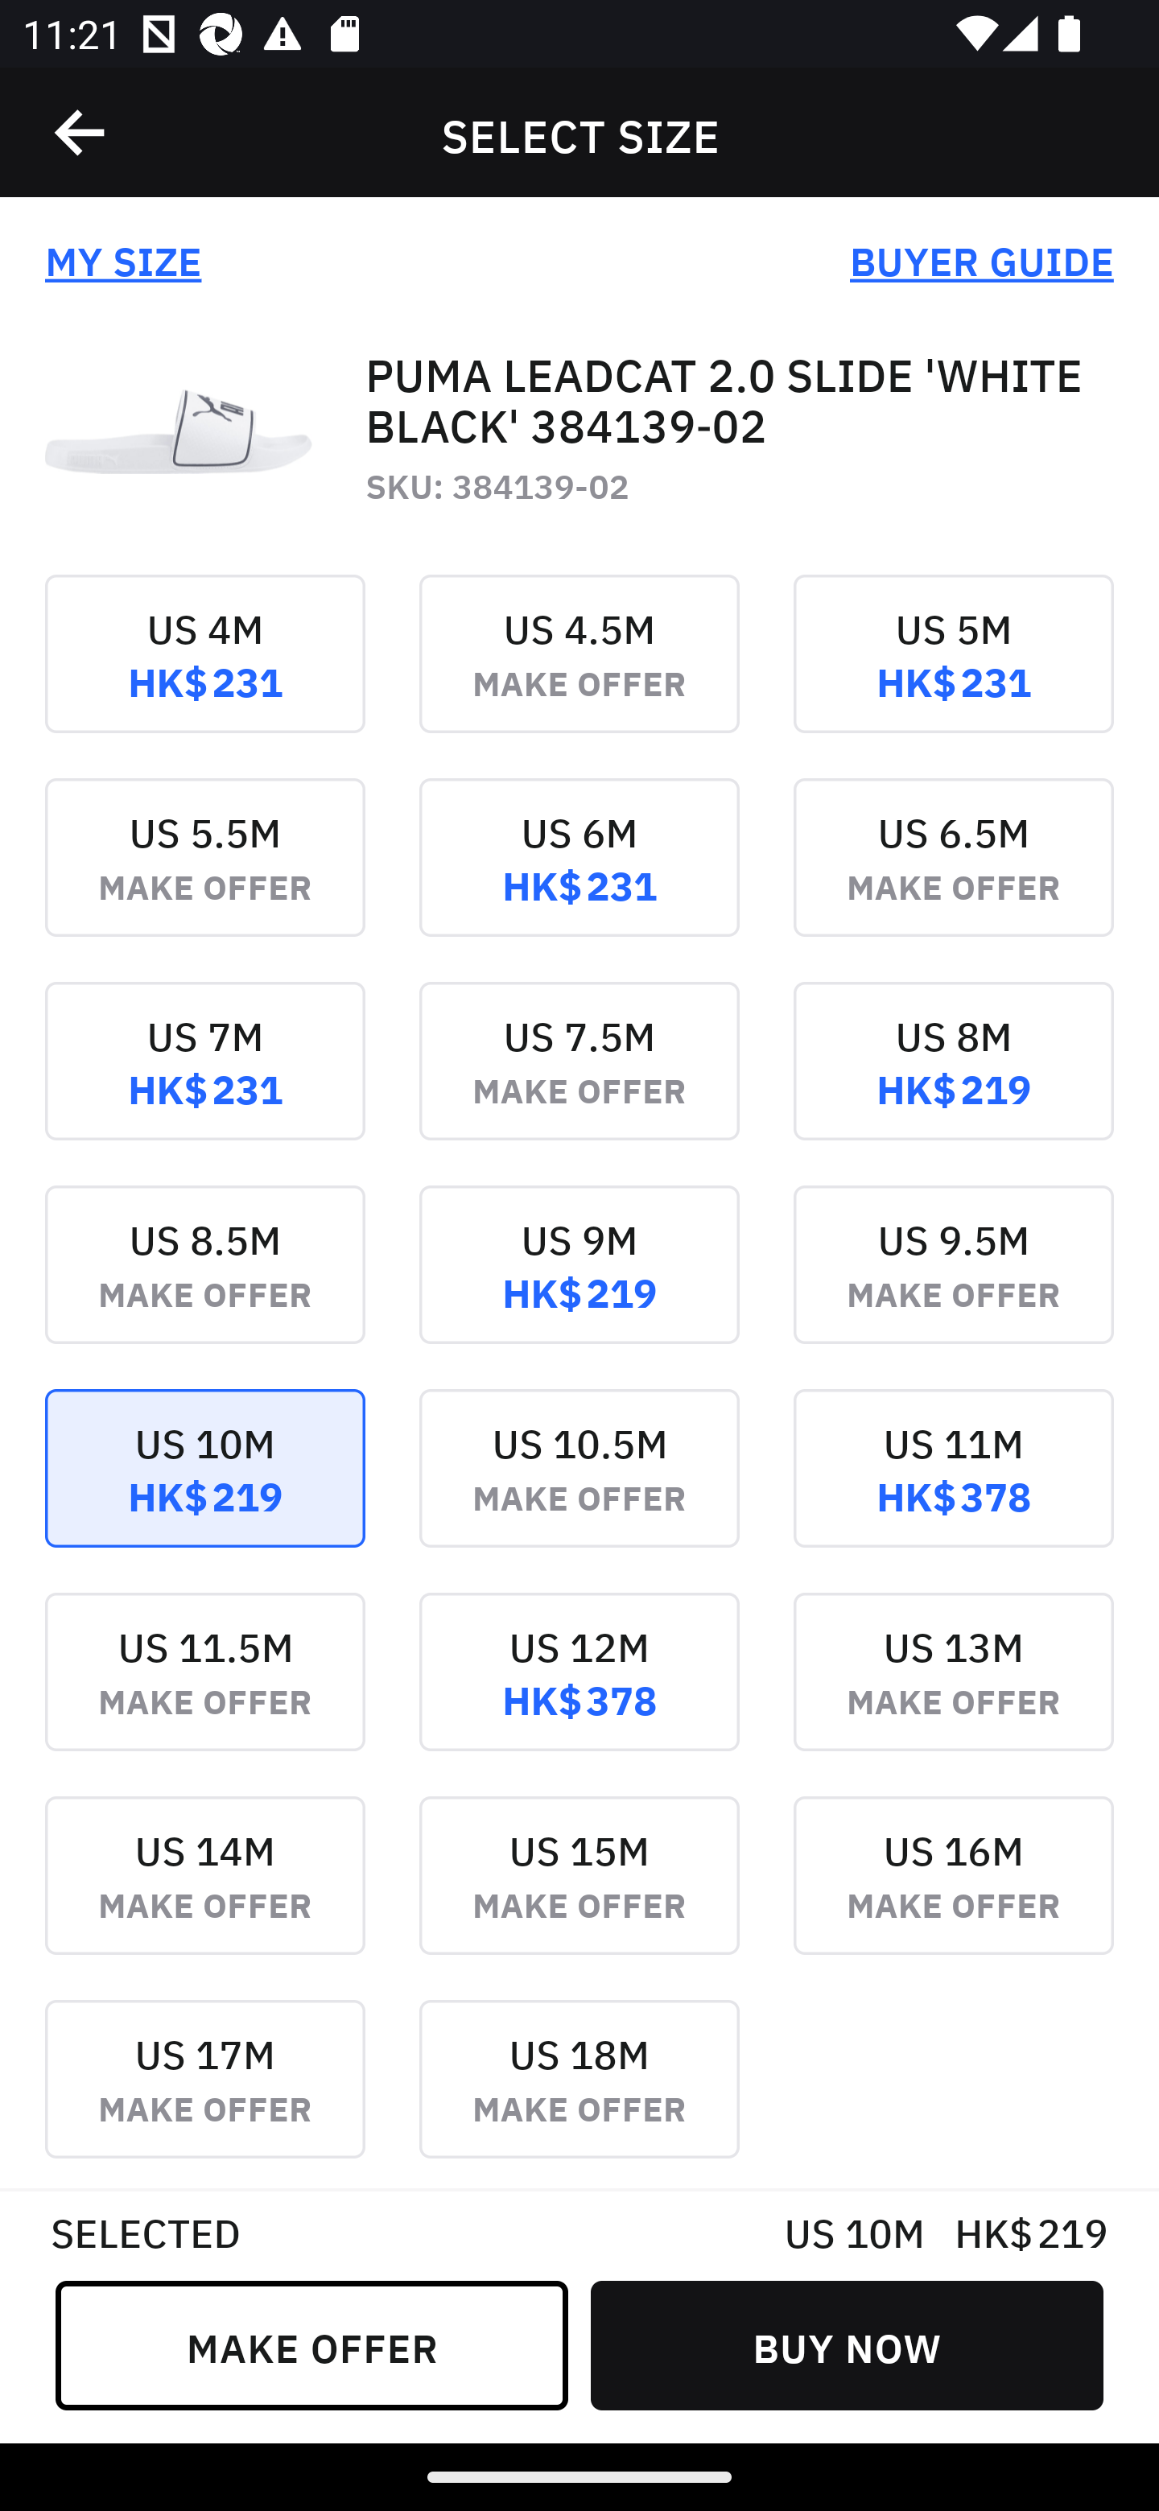  What do you see at coordinates (579, 1693) in the screenshot?
I see `US 12M HK$ 378` at bounding box center [579, 1693].